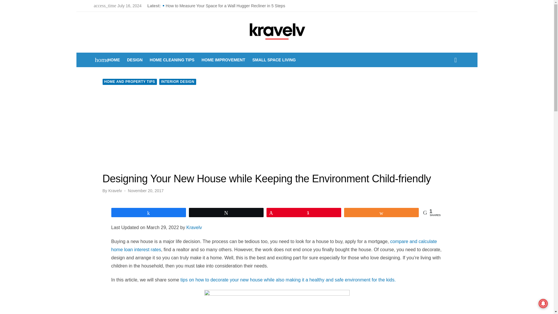 The image size is (558, 314). What do you see at coordinates (114, 60) in the screenshot?
I see `HOME` at bounding box center [114, 60].